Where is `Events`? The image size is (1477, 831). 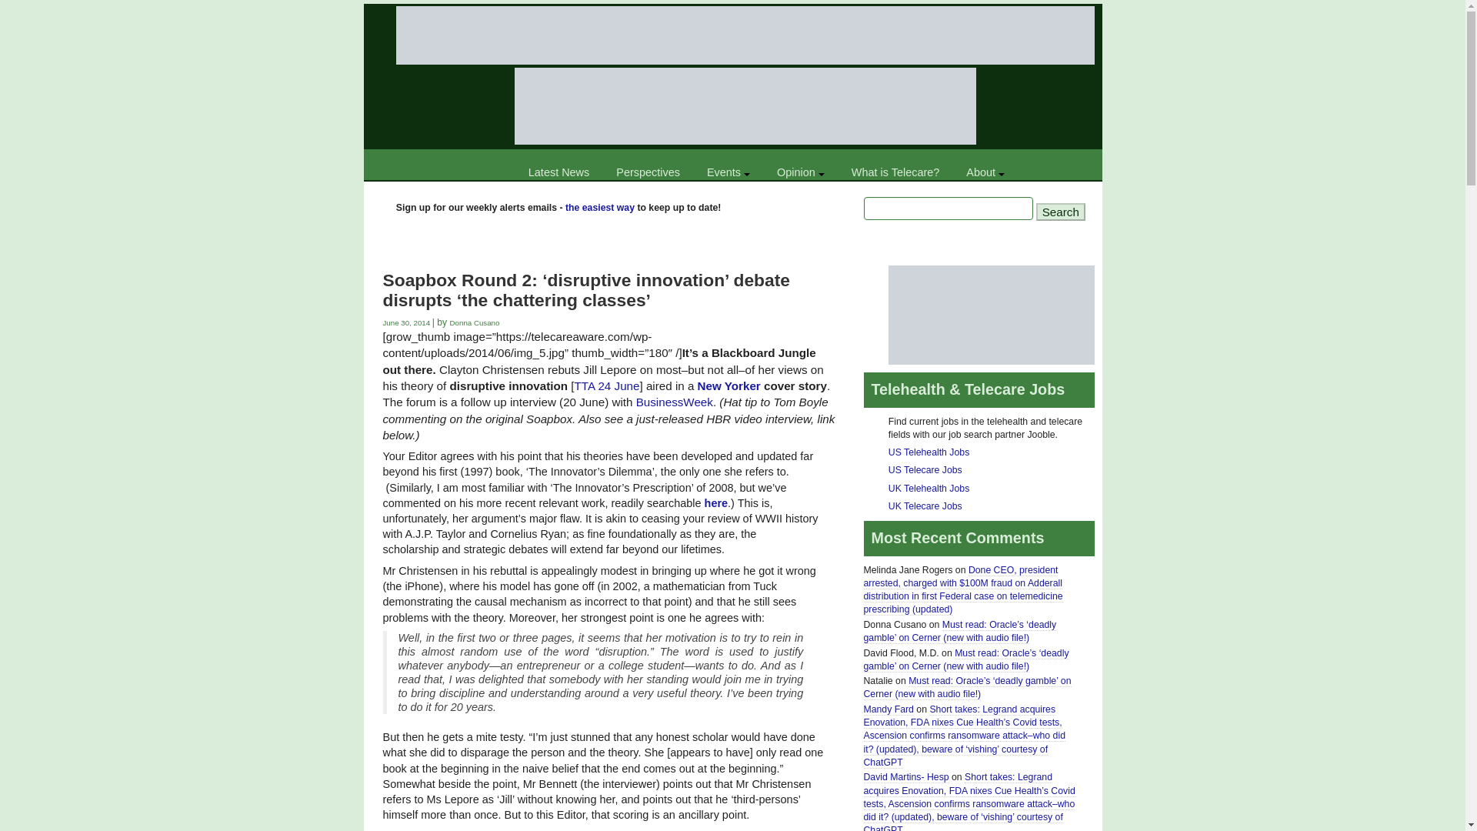
Events is located at coordinates (728, 172).